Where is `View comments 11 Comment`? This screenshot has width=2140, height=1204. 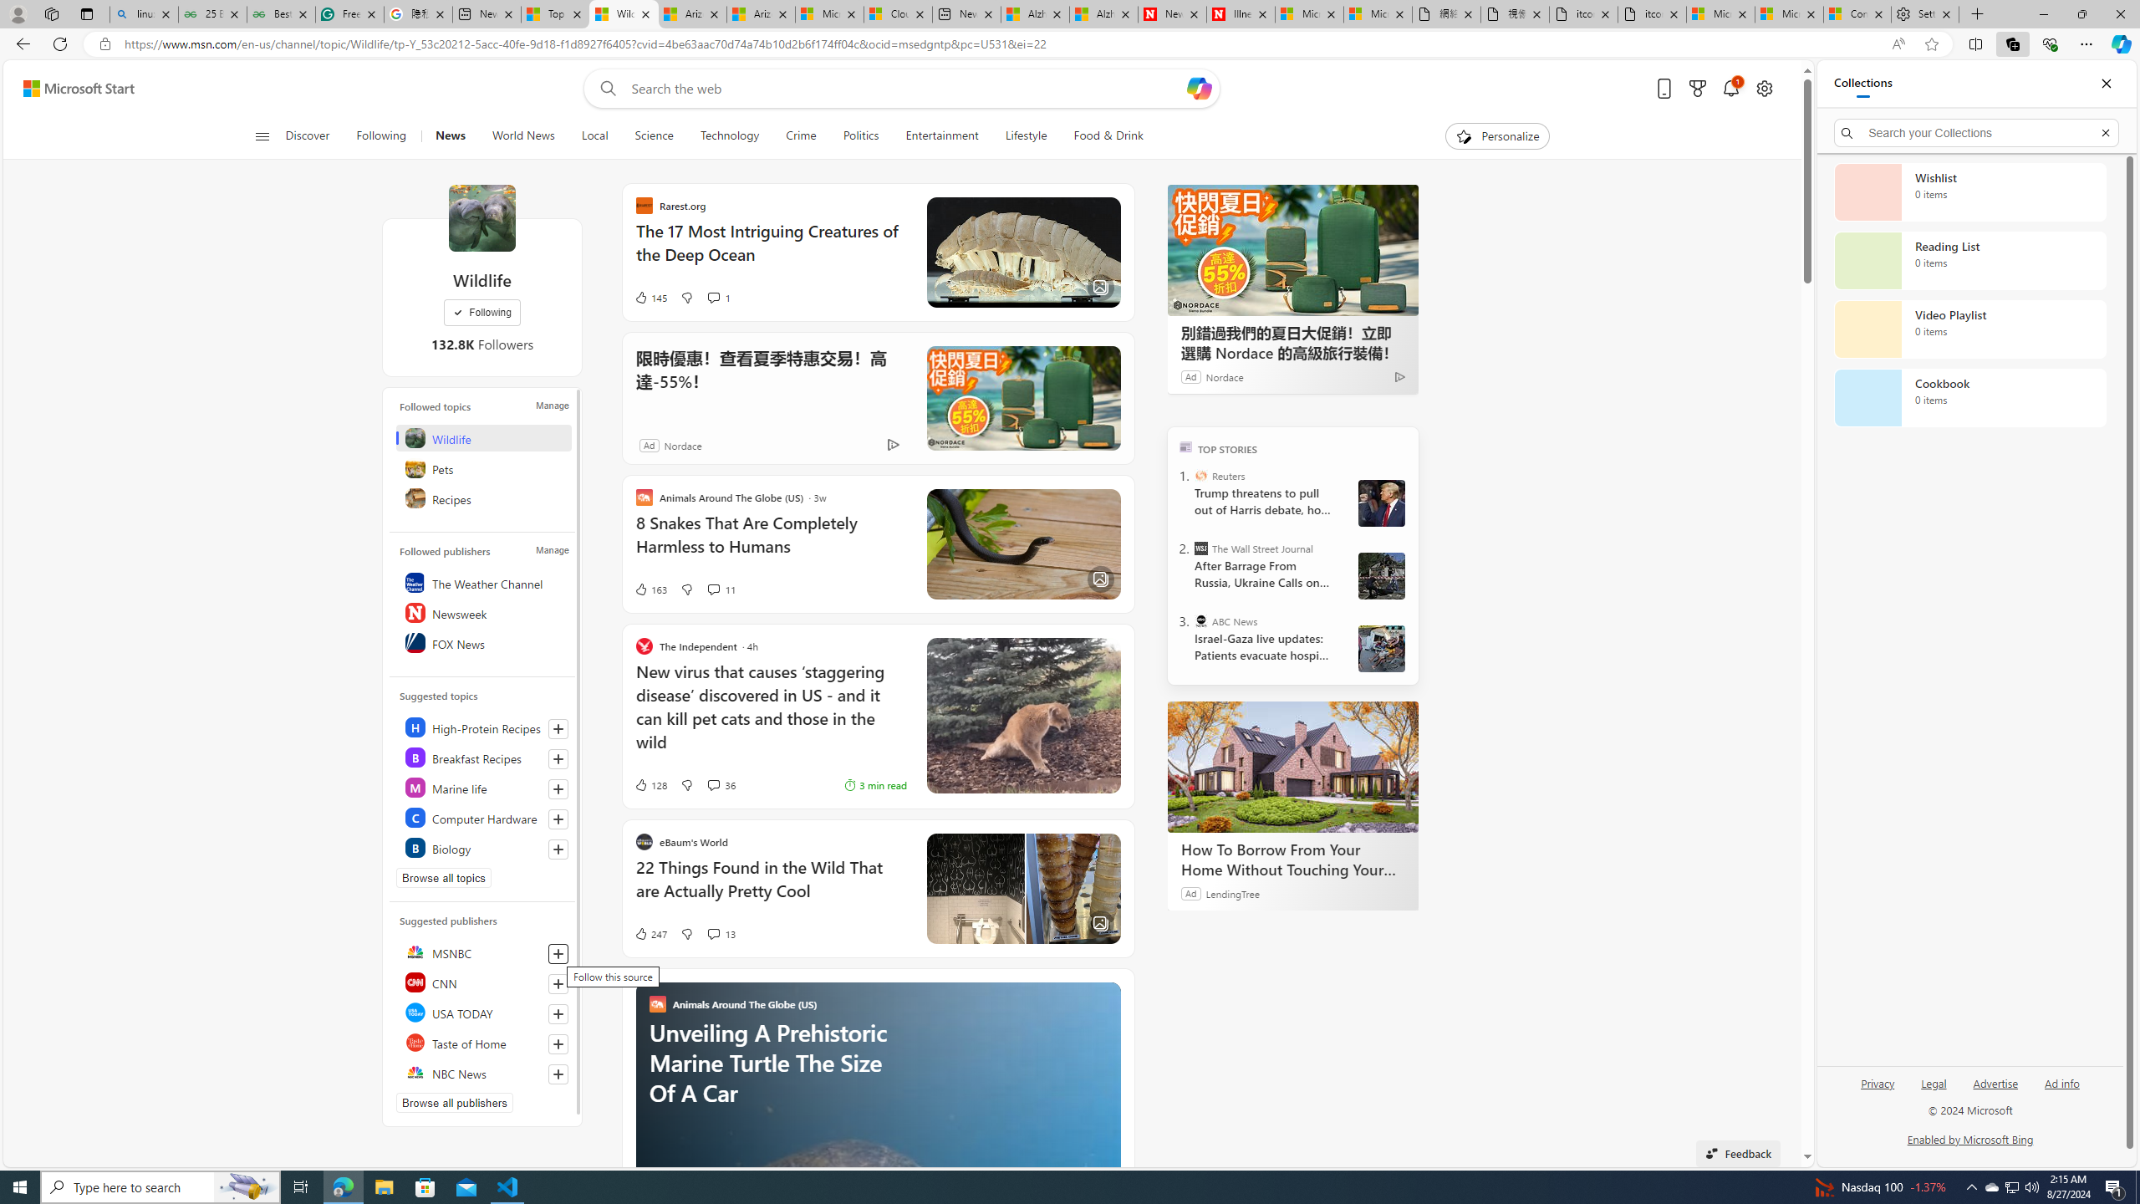
View comments 11 Comment is located at coordinates (713, 589).